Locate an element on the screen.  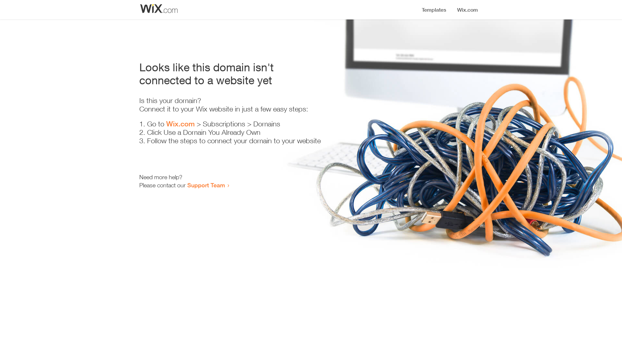
Wix.com is located at coordinates (180, 124).